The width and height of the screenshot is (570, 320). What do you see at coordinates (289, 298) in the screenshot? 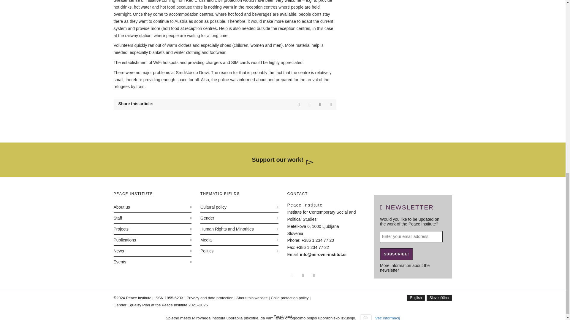
I see `Child protection policy` at bounding box center [289, 298].